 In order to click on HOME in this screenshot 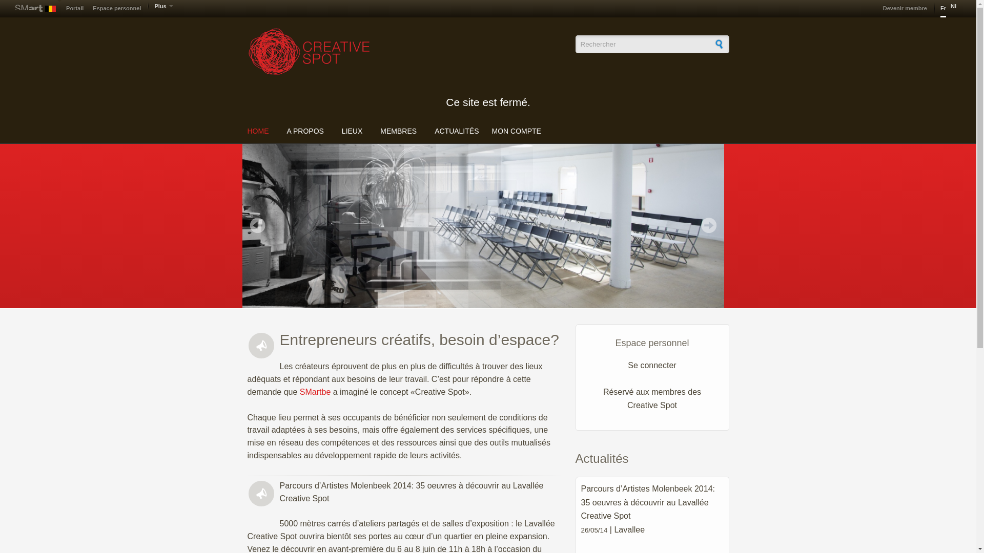, I will do `click(259, 131)`.